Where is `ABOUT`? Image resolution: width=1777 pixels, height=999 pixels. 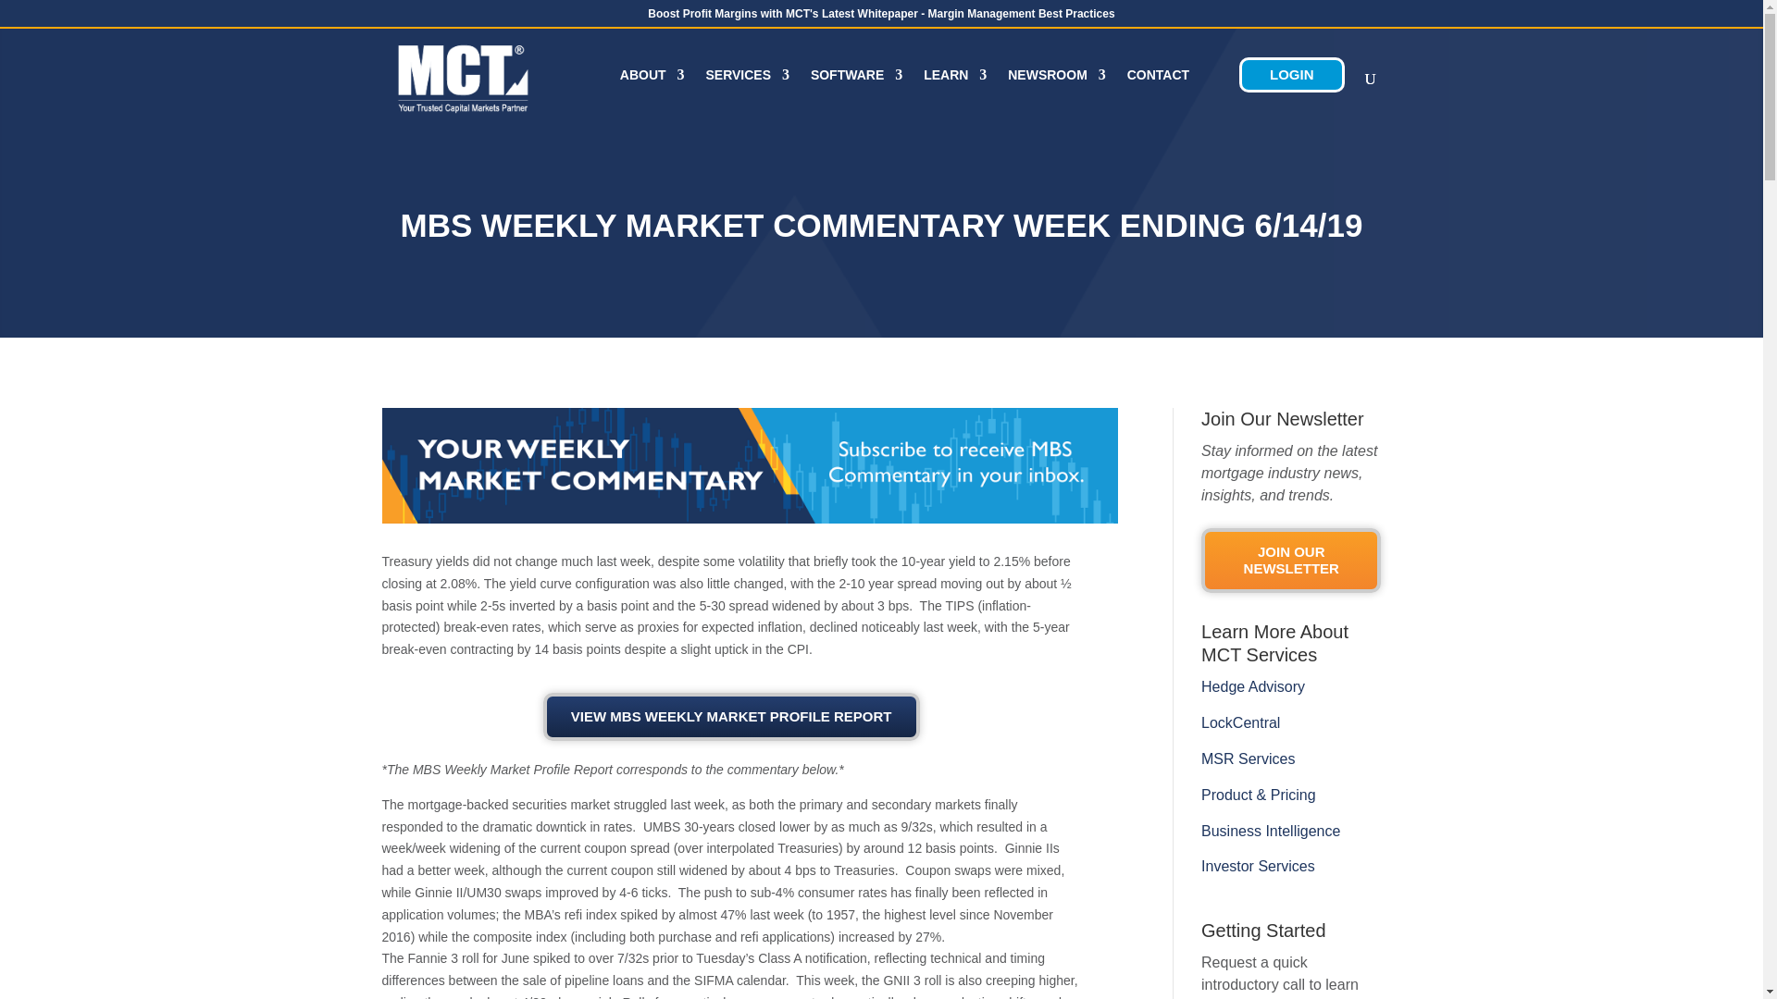
ABOUT is located at coordinates (642, 93).